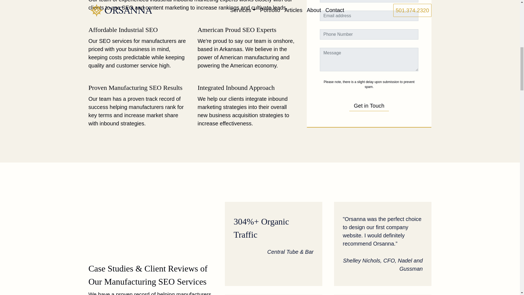 The width and height of the screenshot is (524, 295). Describe the element at coordinates (383, 244) in the screenshot. I see `Manufacturing SEO Case Study` at that location.